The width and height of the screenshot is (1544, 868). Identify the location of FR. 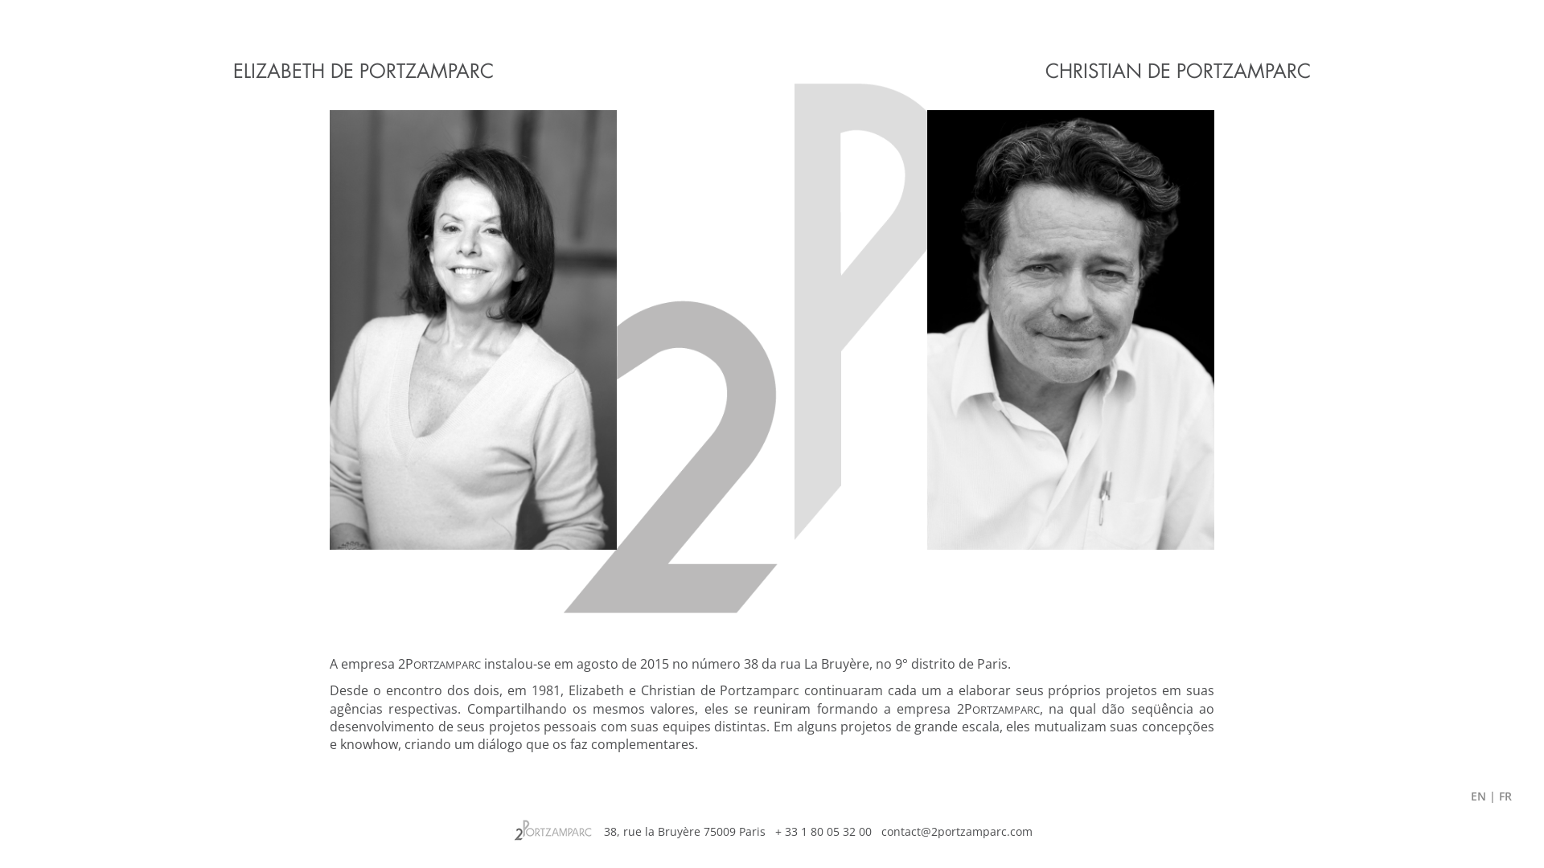
(1505, 796).